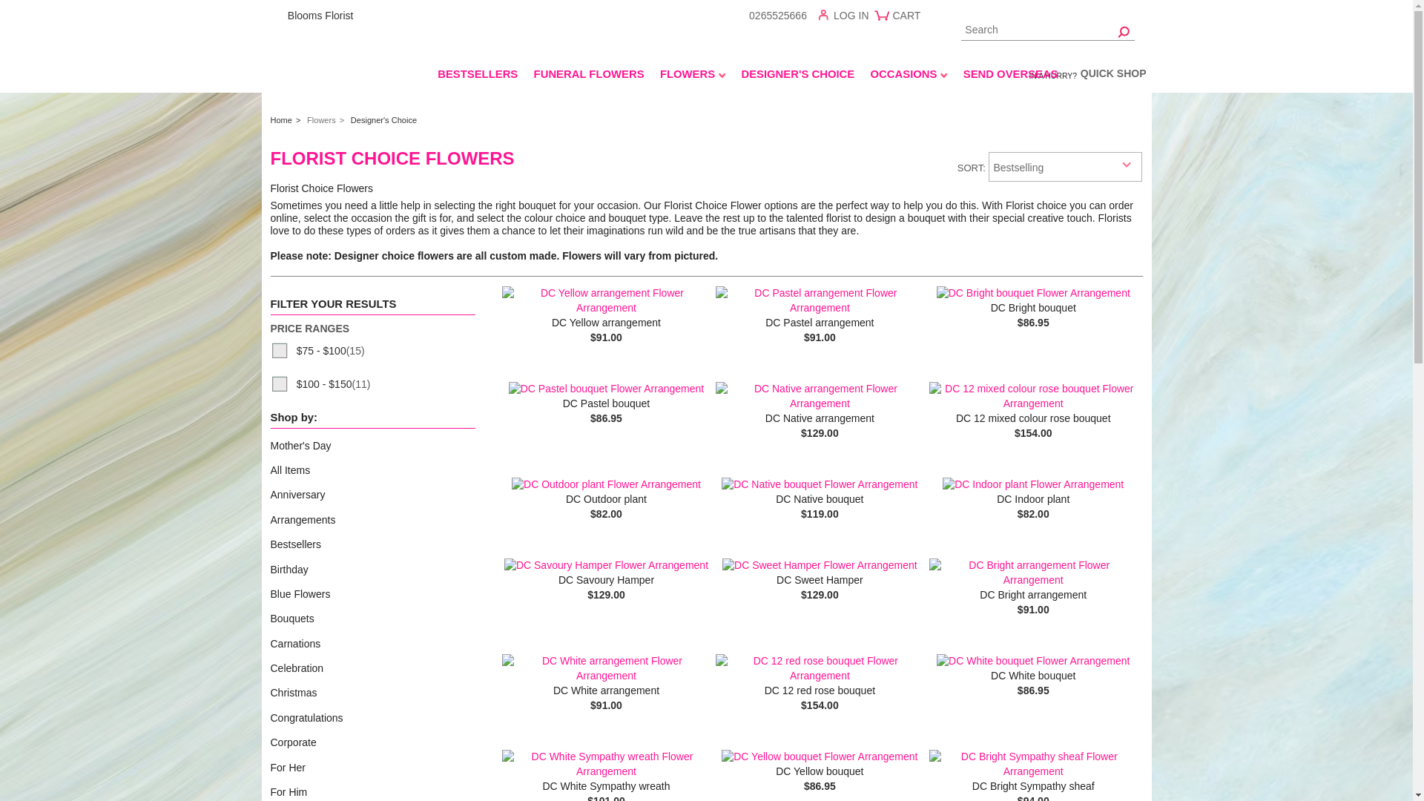 The width and height of the screenshot is (1424, 801). I want to click on 0265525666, so click(777, 15).